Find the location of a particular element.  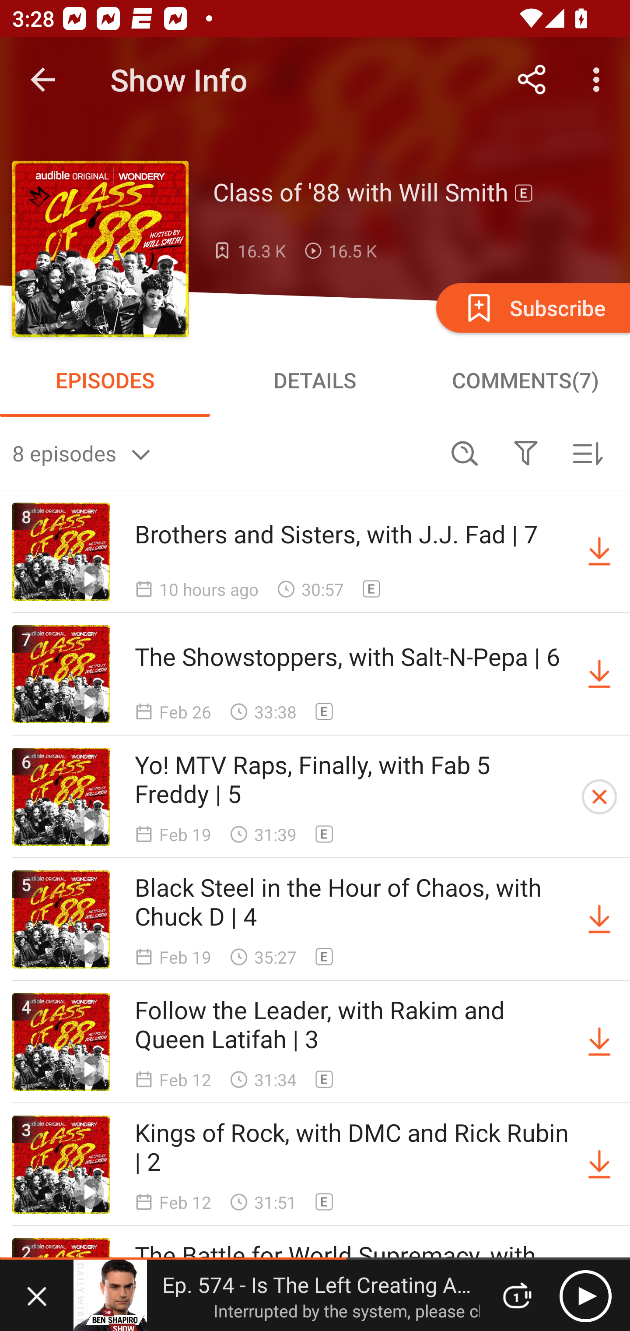

 is located at coordinates (525, 453).